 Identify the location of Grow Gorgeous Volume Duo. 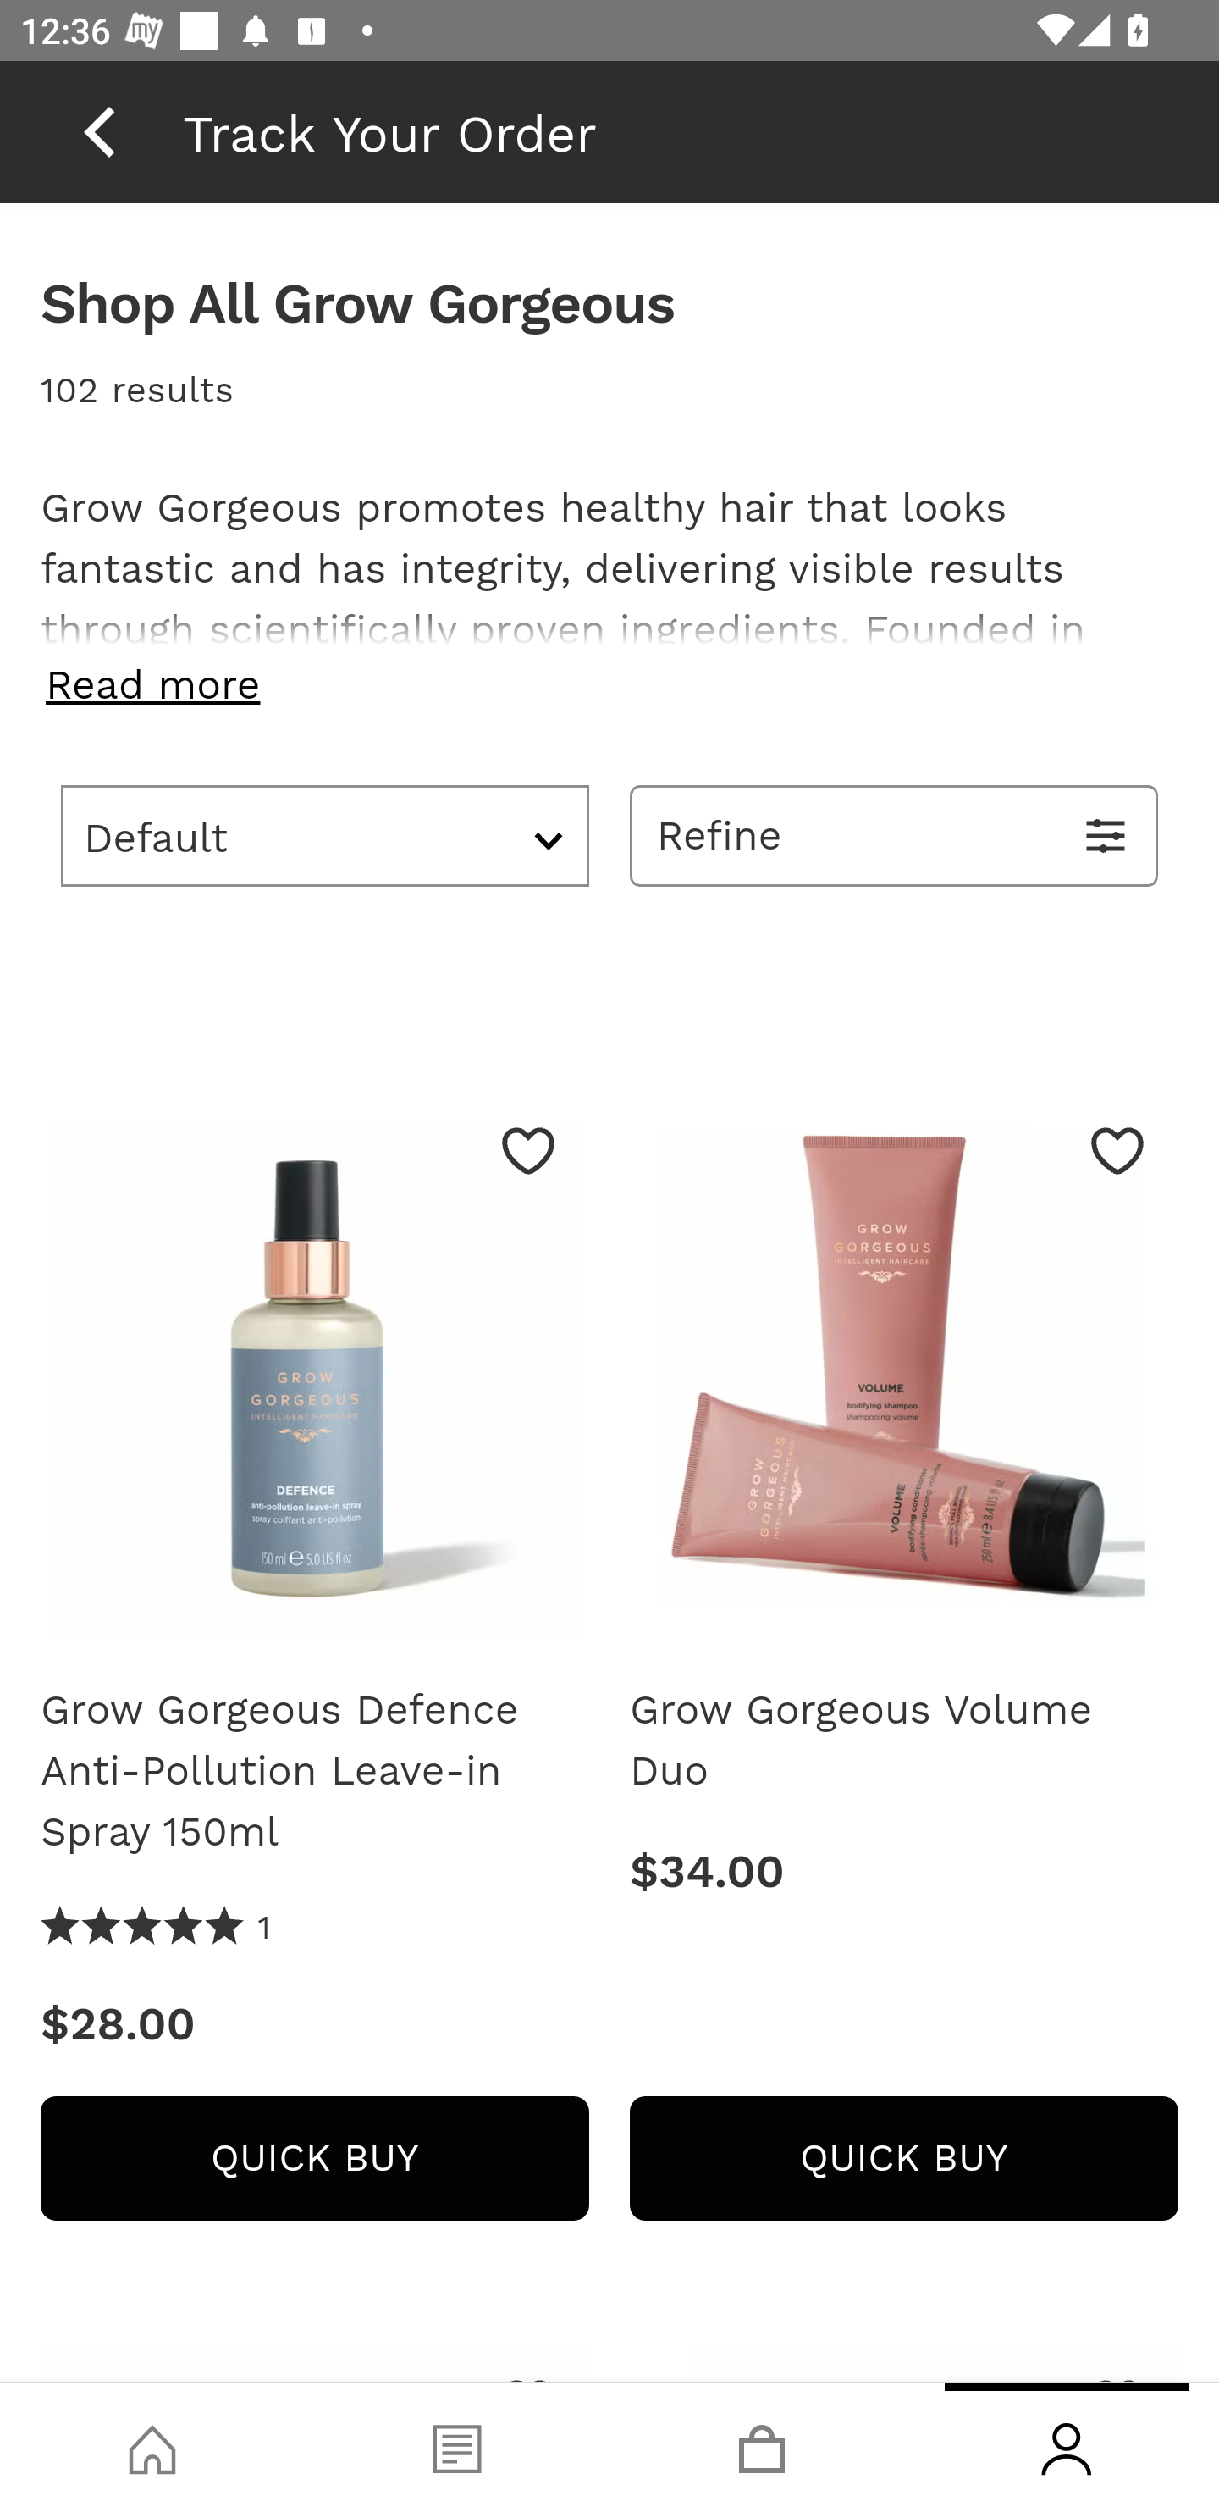
(904, 1741).